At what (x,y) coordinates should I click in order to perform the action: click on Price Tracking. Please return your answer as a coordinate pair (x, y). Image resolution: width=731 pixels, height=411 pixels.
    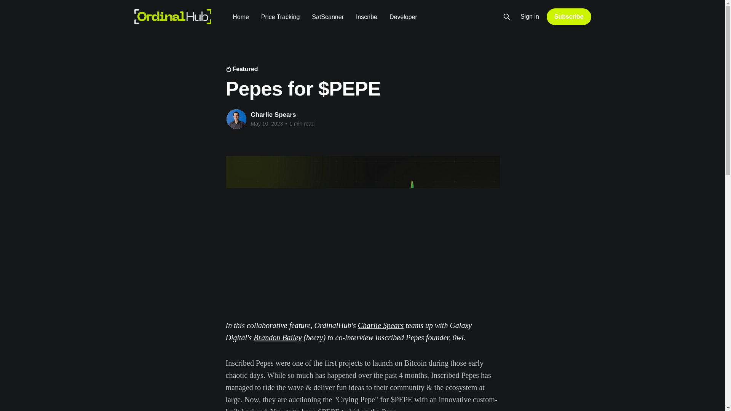
    Looking at the image, I should click on (280, 17).